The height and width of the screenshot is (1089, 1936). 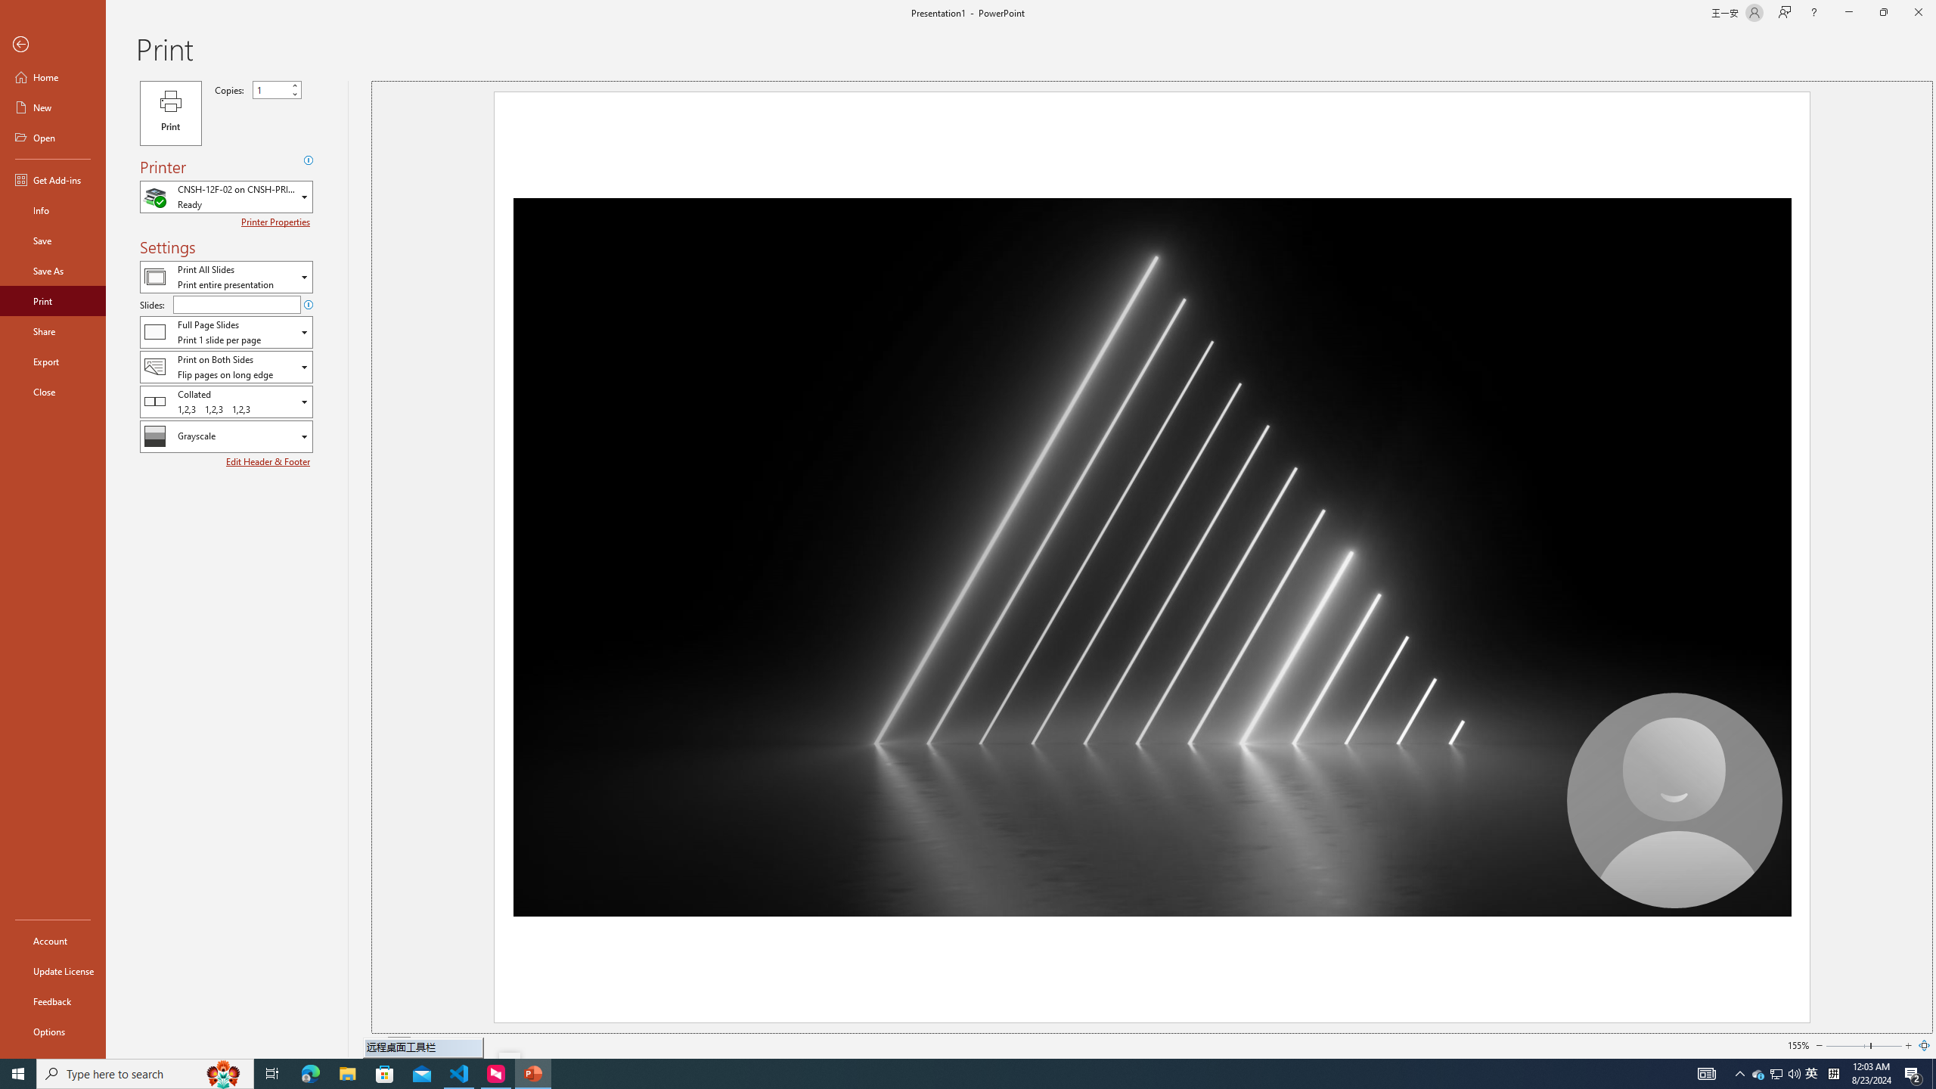 I want to click on Which Printer, so click(x=226, y=197).